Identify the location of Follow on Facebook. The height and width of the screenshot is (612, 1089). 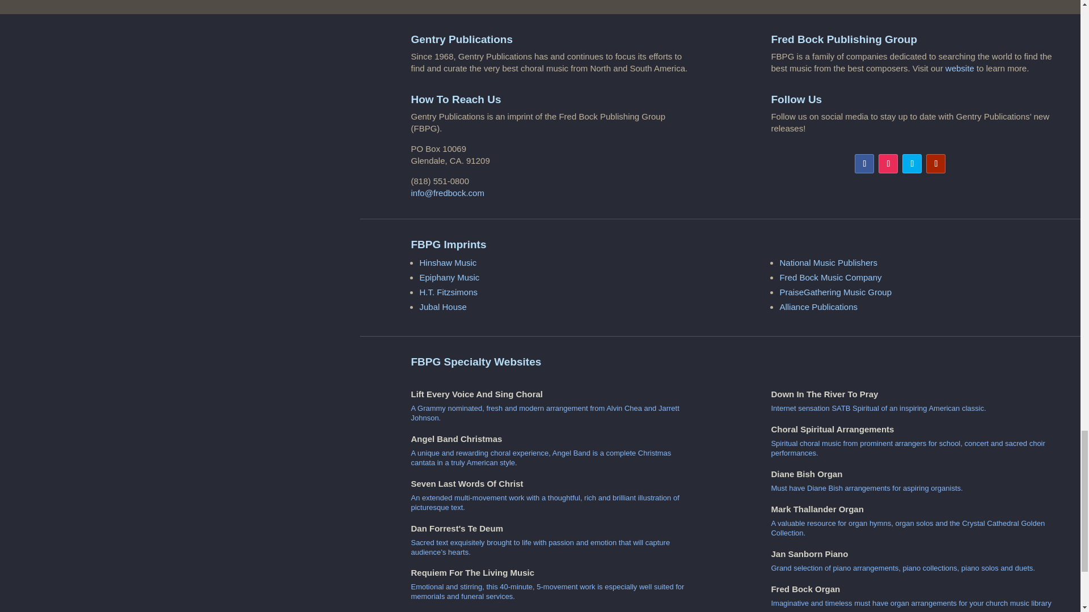
(864, 163).